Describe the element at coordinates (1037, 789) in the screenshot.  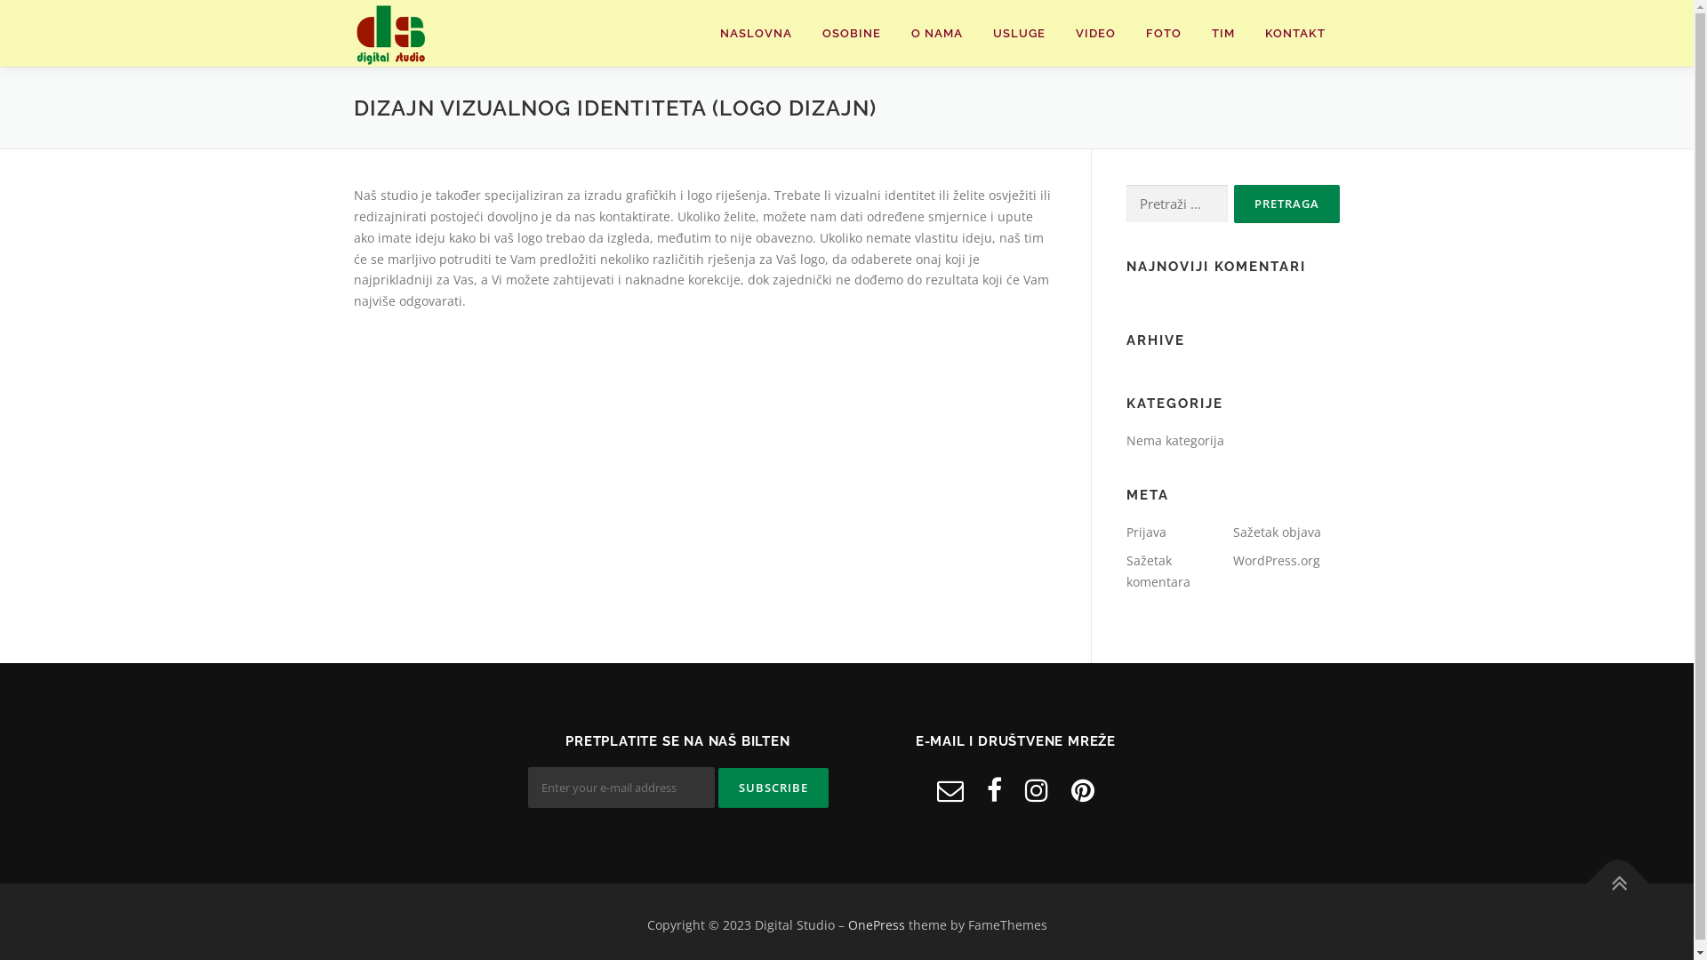
I see `Instagram` at that location.